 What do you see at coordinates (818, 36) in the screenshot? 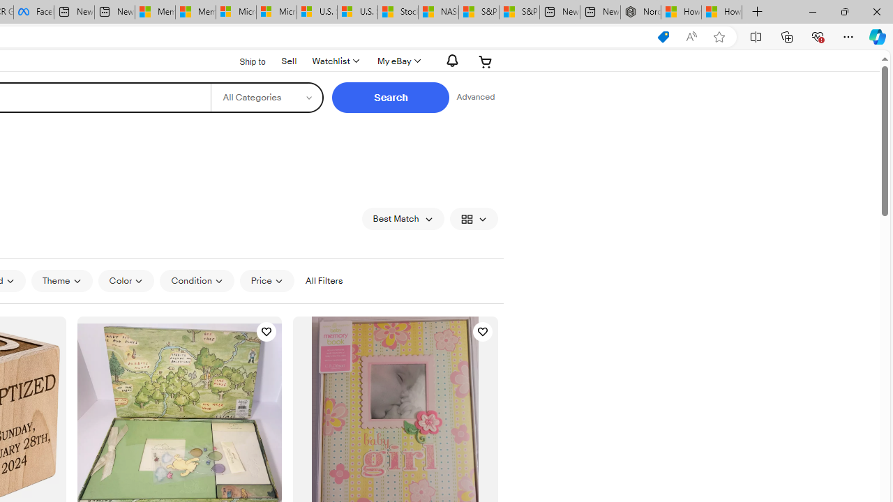
I see `Browser essentials` at bounding box center [818, 36].